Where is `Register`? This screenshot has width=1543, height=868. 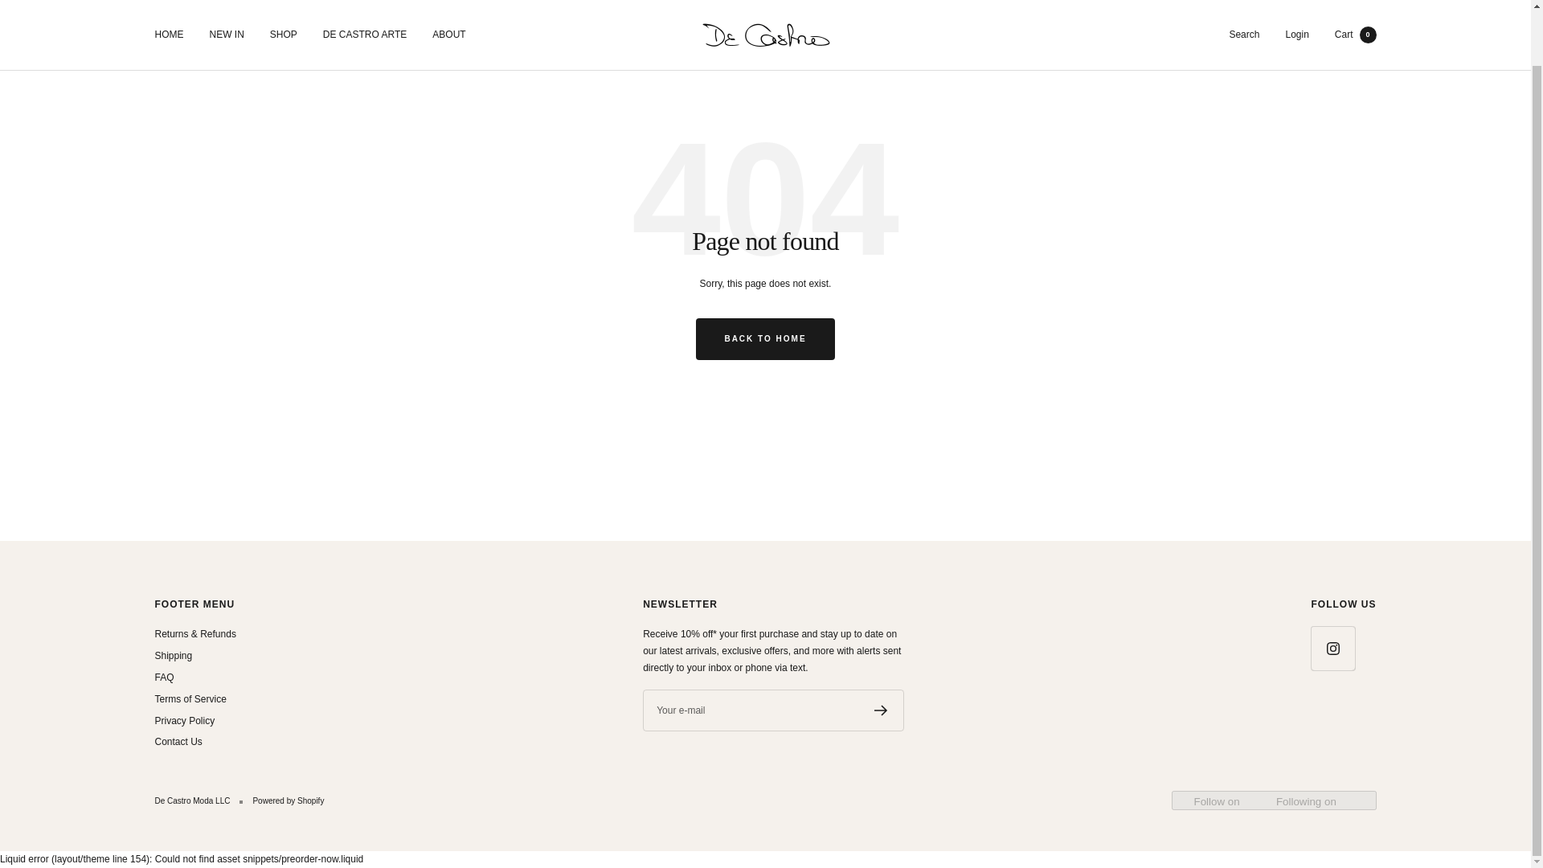
Register is located at coordinates (1297, 10).